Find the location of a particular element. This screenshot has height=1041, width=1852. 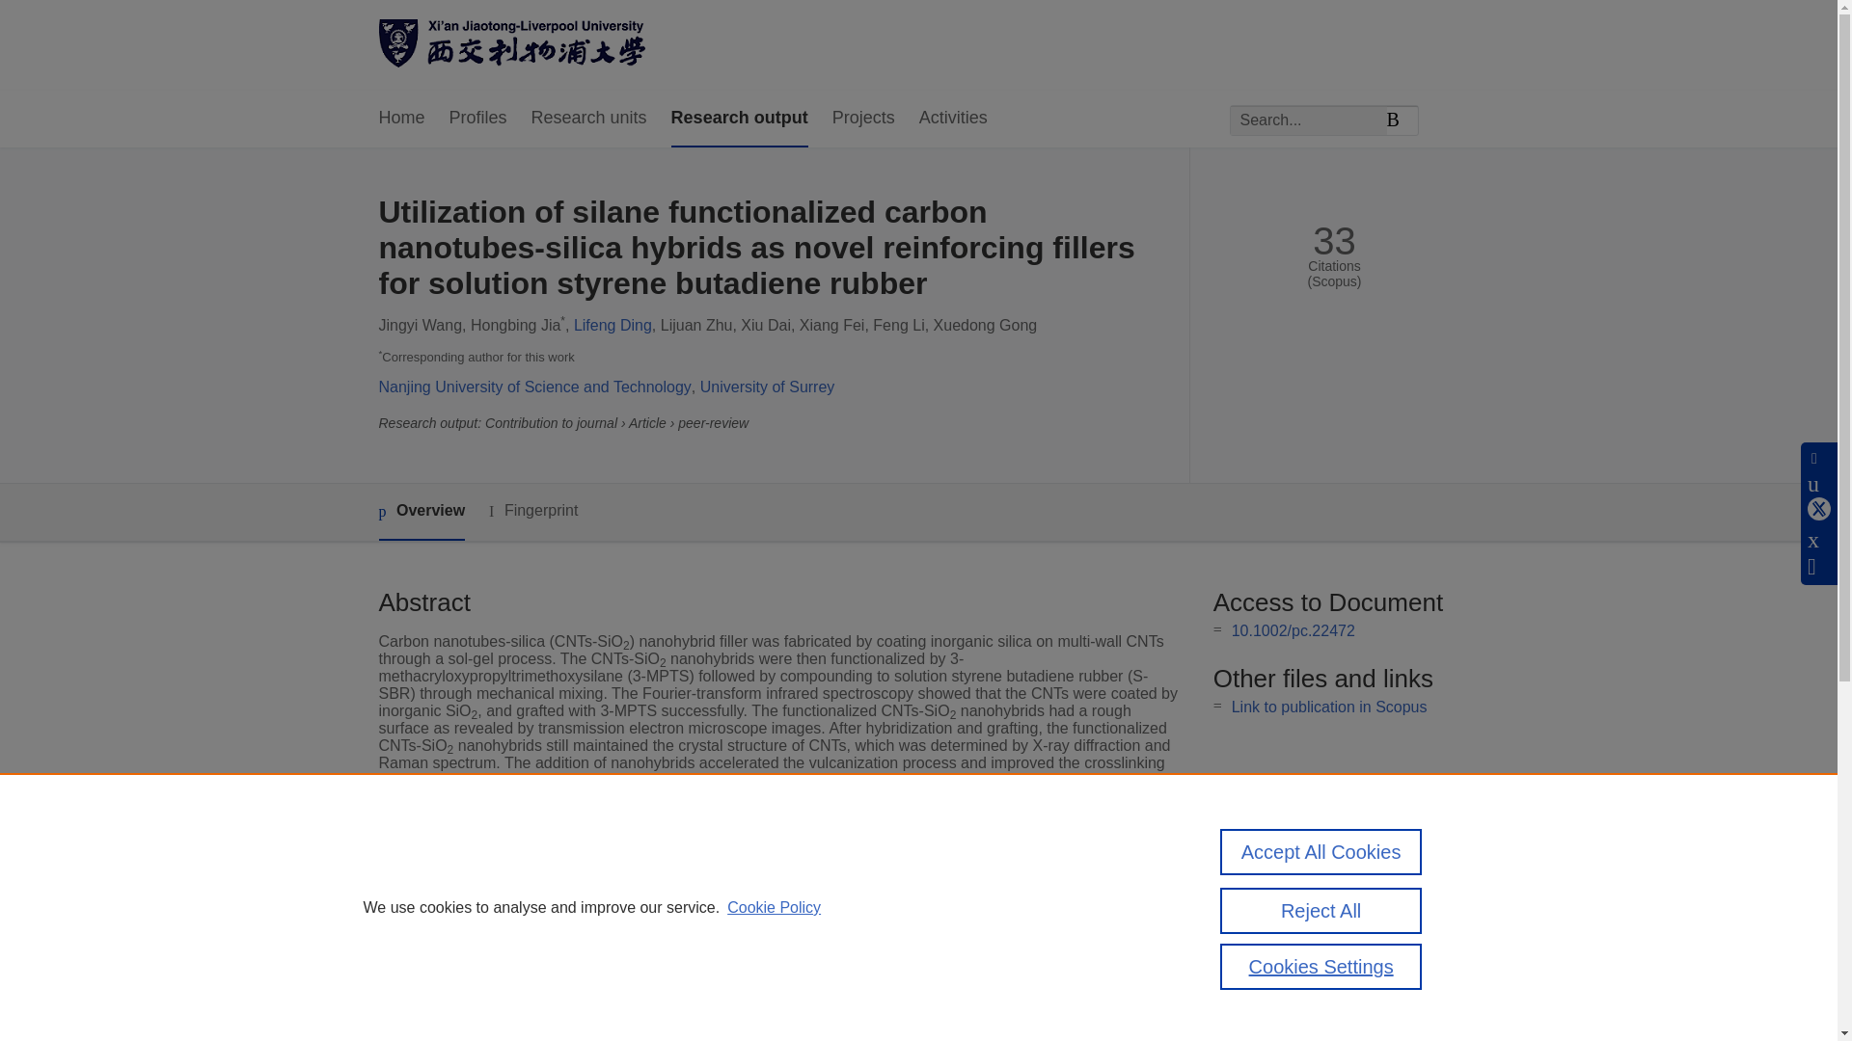

Cookies Settings is located at coordinates (1321, 966).